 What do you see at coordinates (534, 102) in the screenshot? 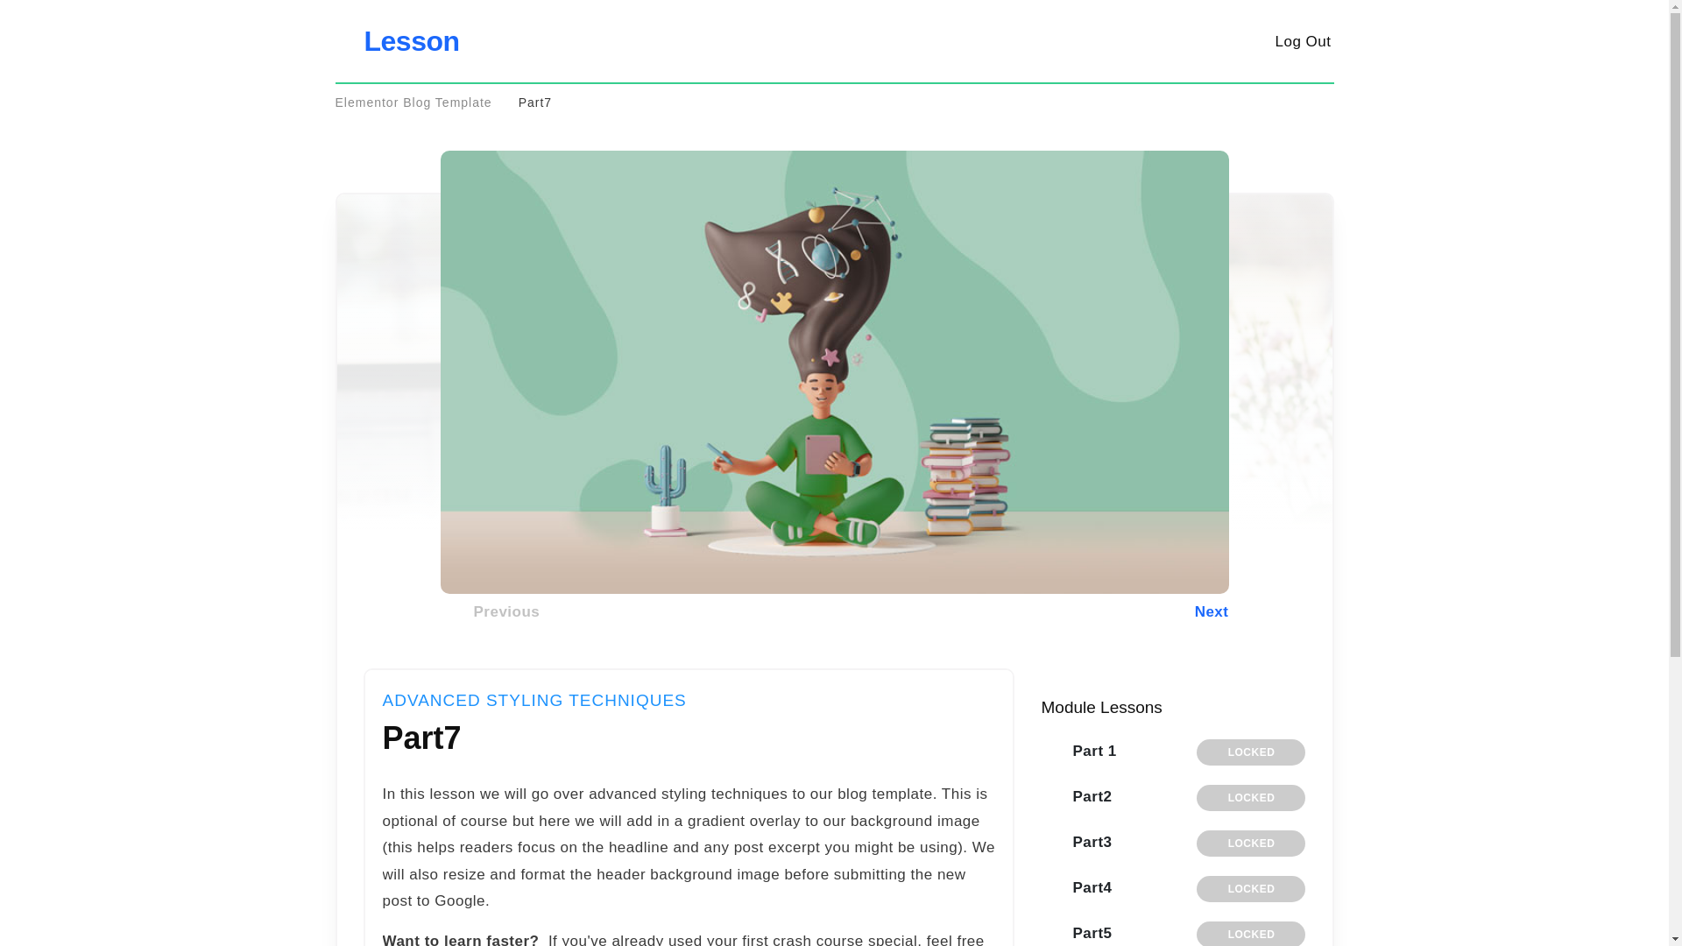
I see `Part7` at bounding box center [534, 102].